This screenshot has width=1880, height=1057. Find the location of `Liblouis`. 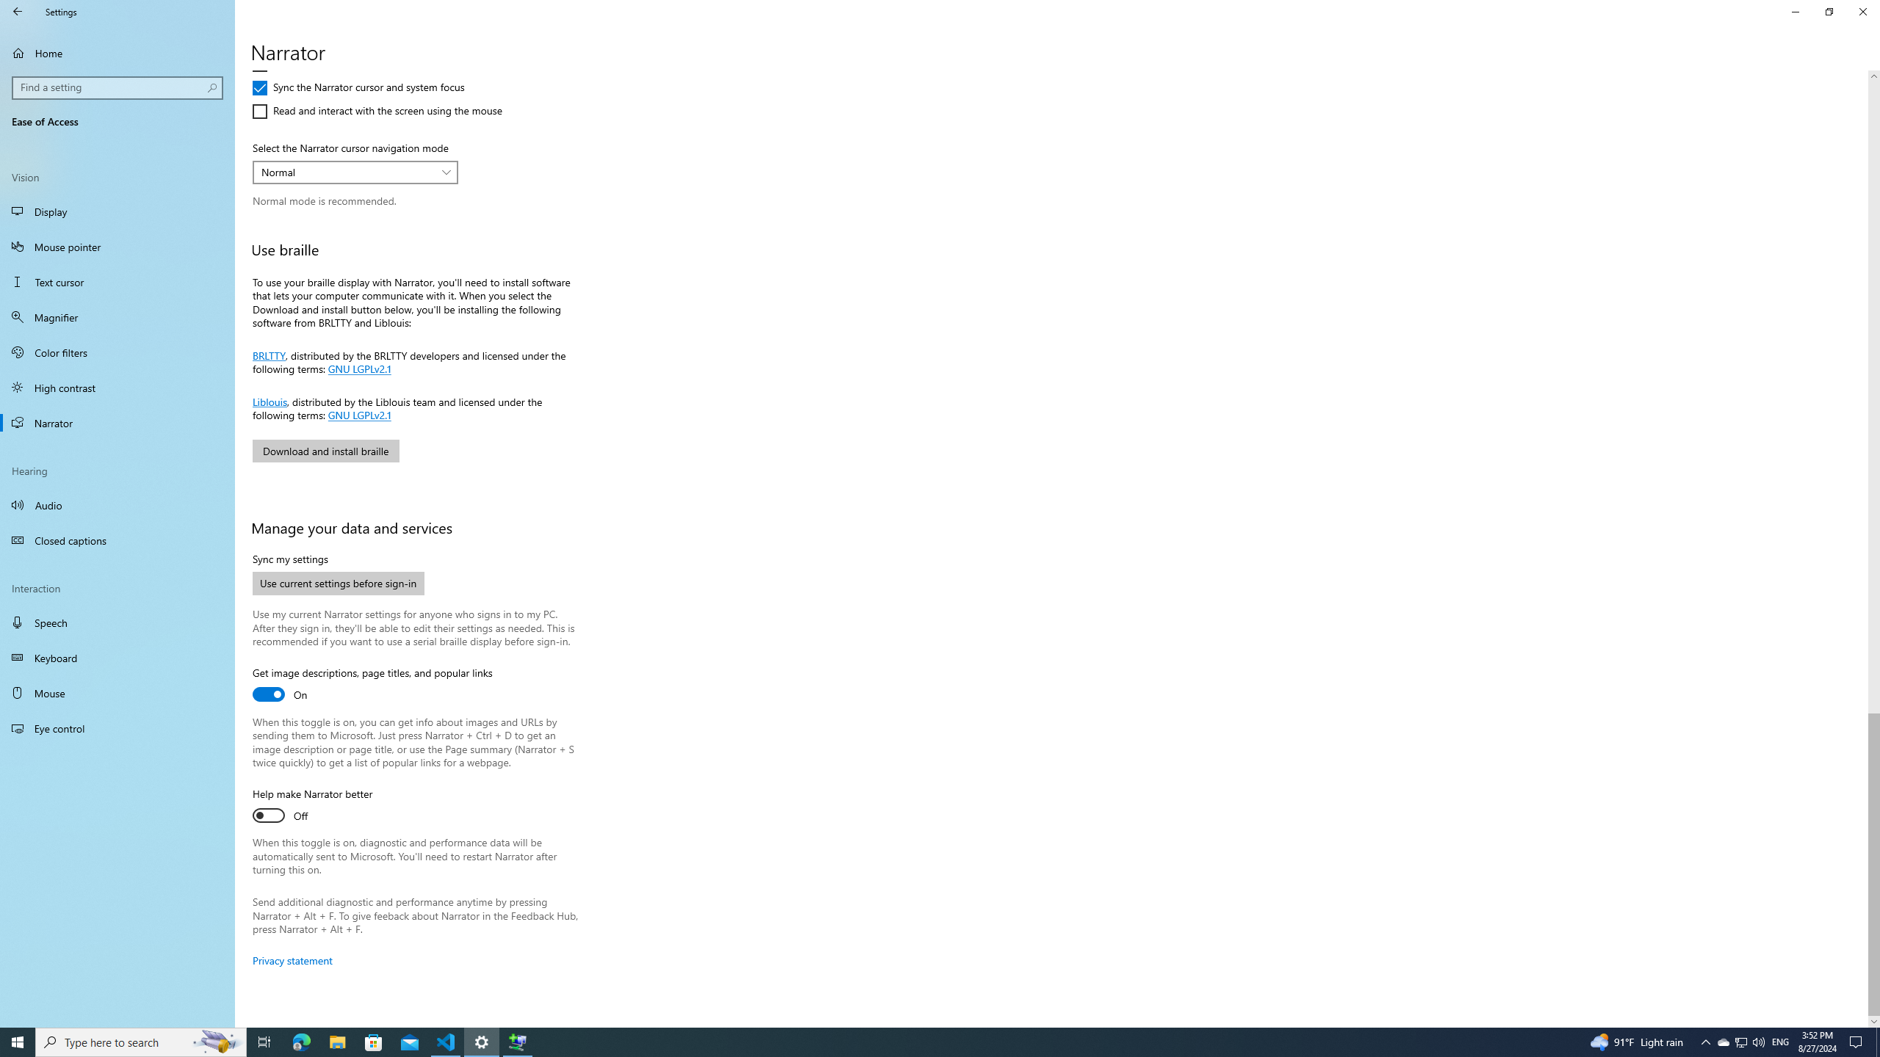

Liblouis is located at coordinates (270, 401).